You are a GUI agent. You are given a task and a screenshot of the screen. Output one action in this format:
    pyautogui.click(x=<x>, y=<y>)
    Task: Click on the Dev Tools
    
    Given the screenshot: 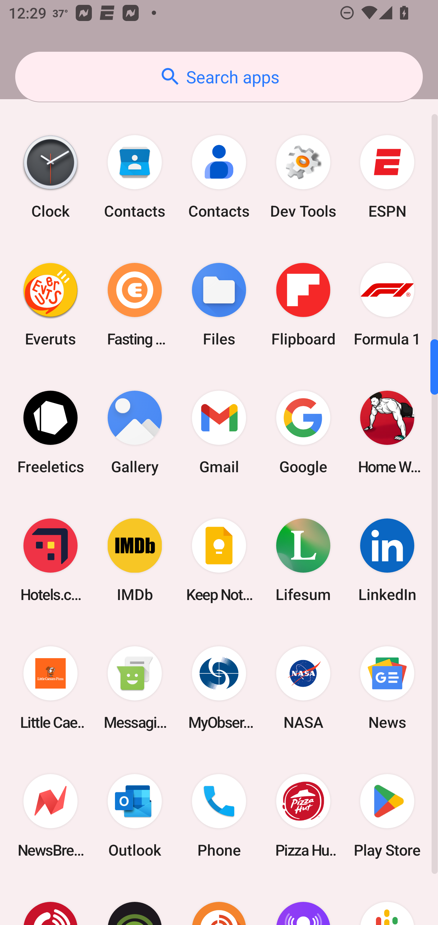 What is the action you would take?
    pyautogui.click(x=303, y=176)
    